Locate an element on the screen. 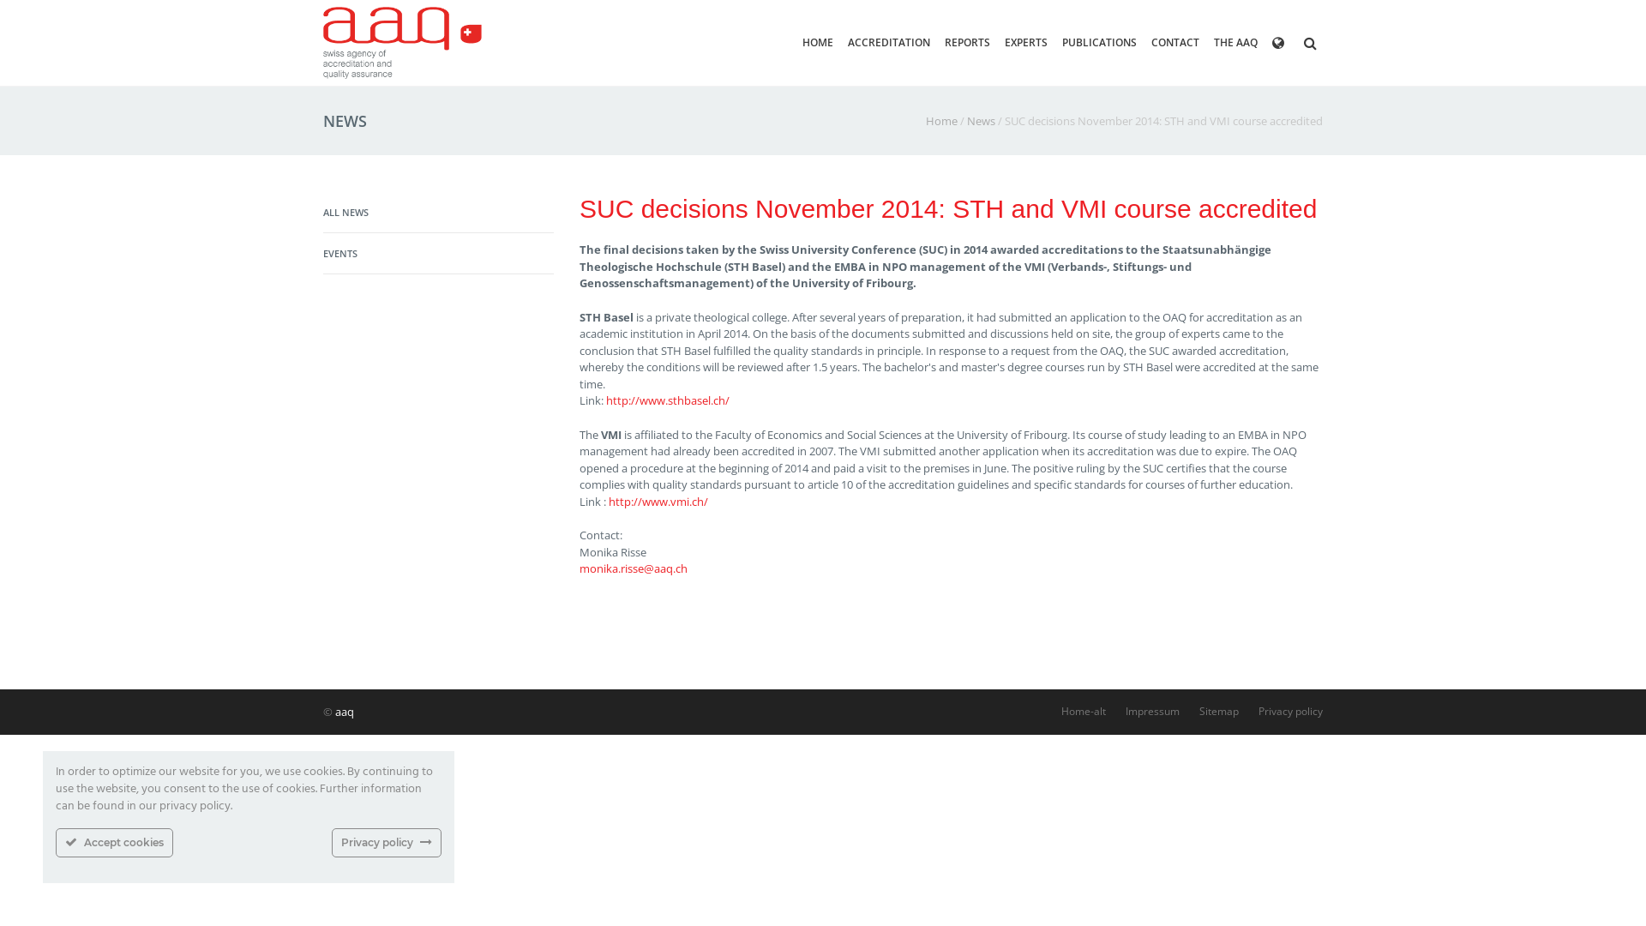  monika.risse@aaq.ch is located at coordinates (634, 568).